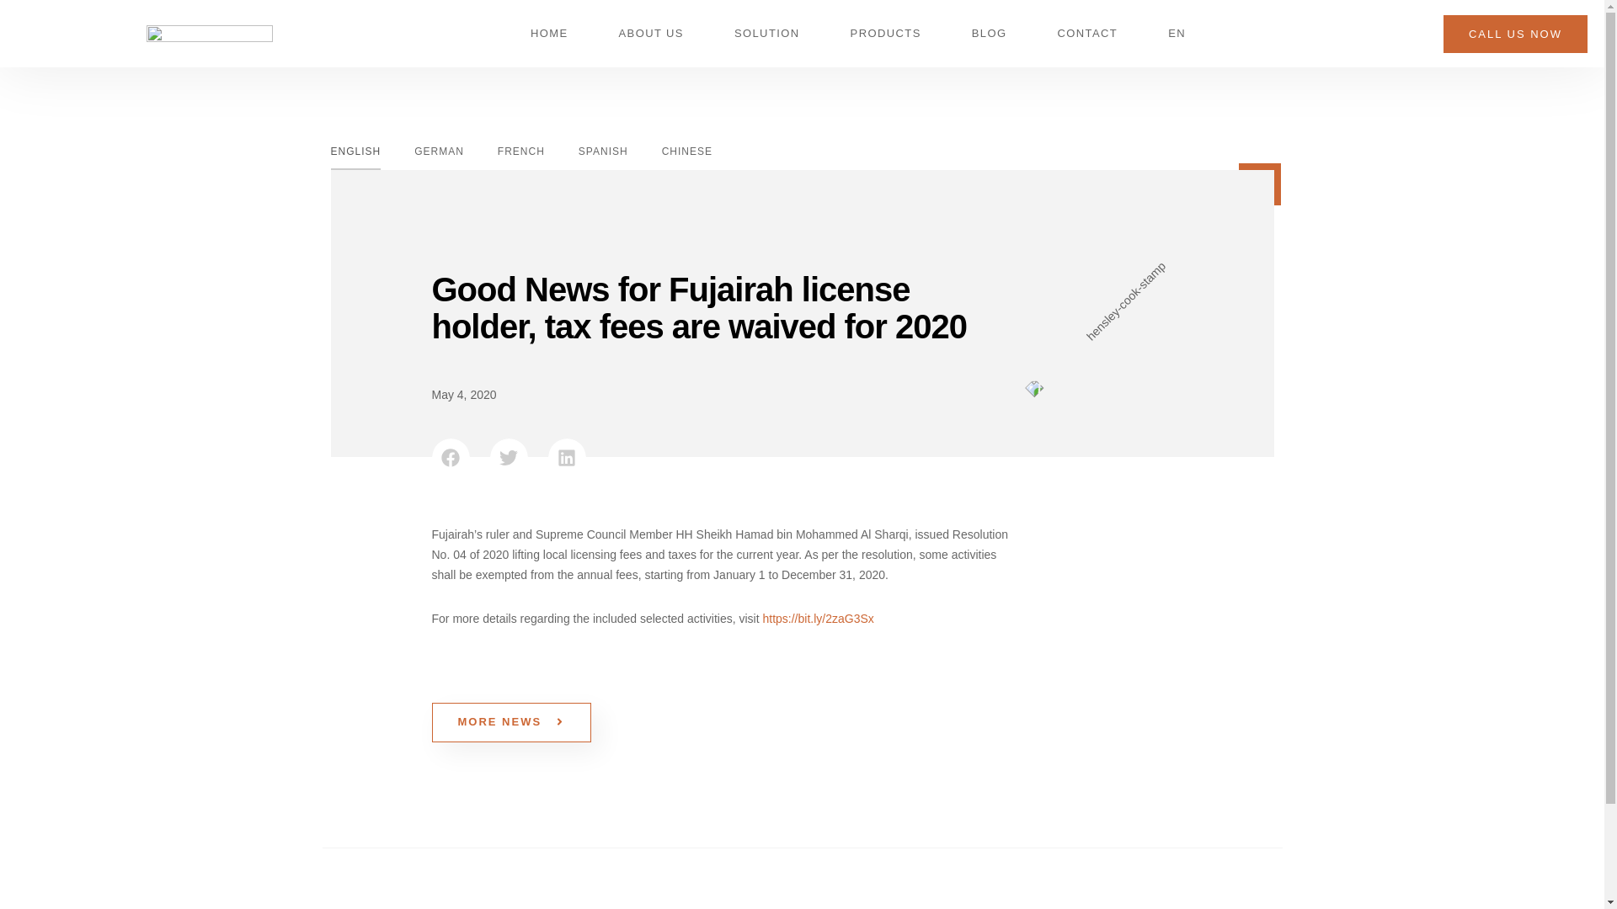 The image size is (1617, 909). Describe the element at coordinates (650, 34) in the screenshot. I see `ABOUT US` at that location.